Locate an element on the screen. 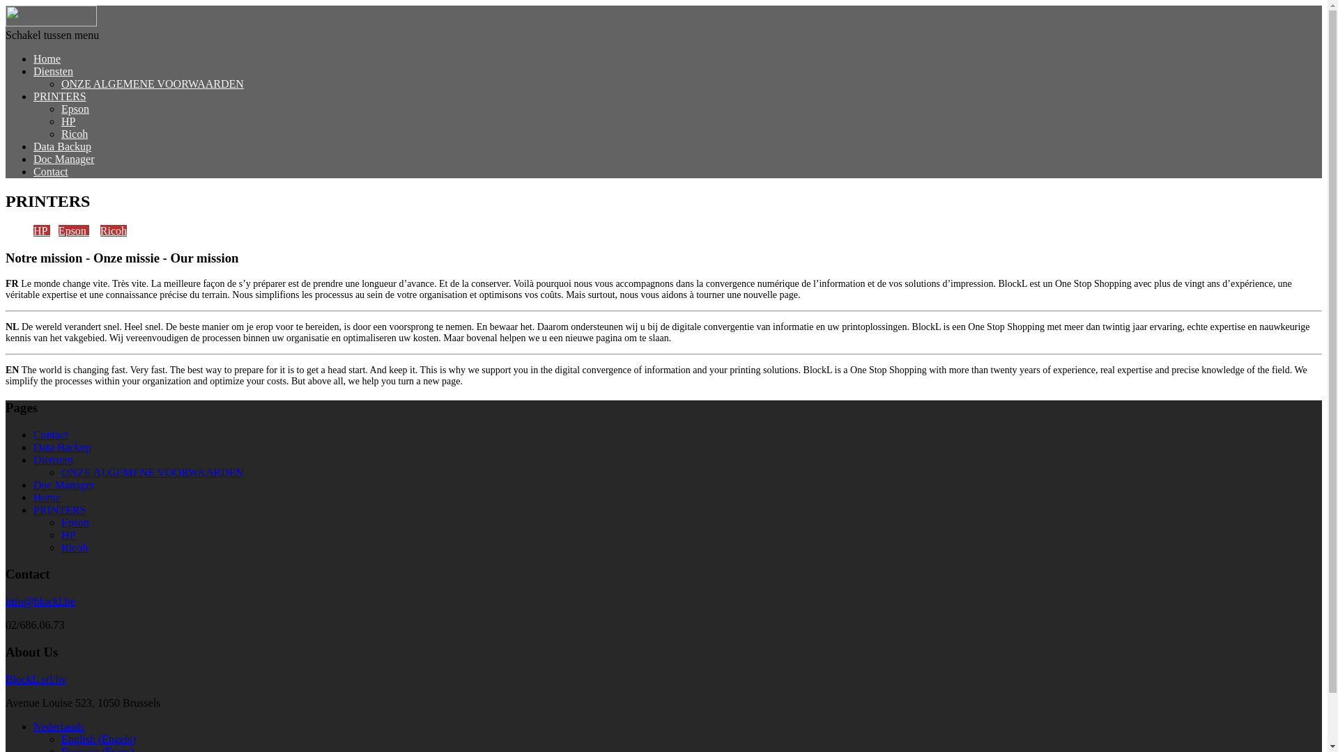 This screenshot has width=1338, height=752. HP is located at coordinates (68, 535).